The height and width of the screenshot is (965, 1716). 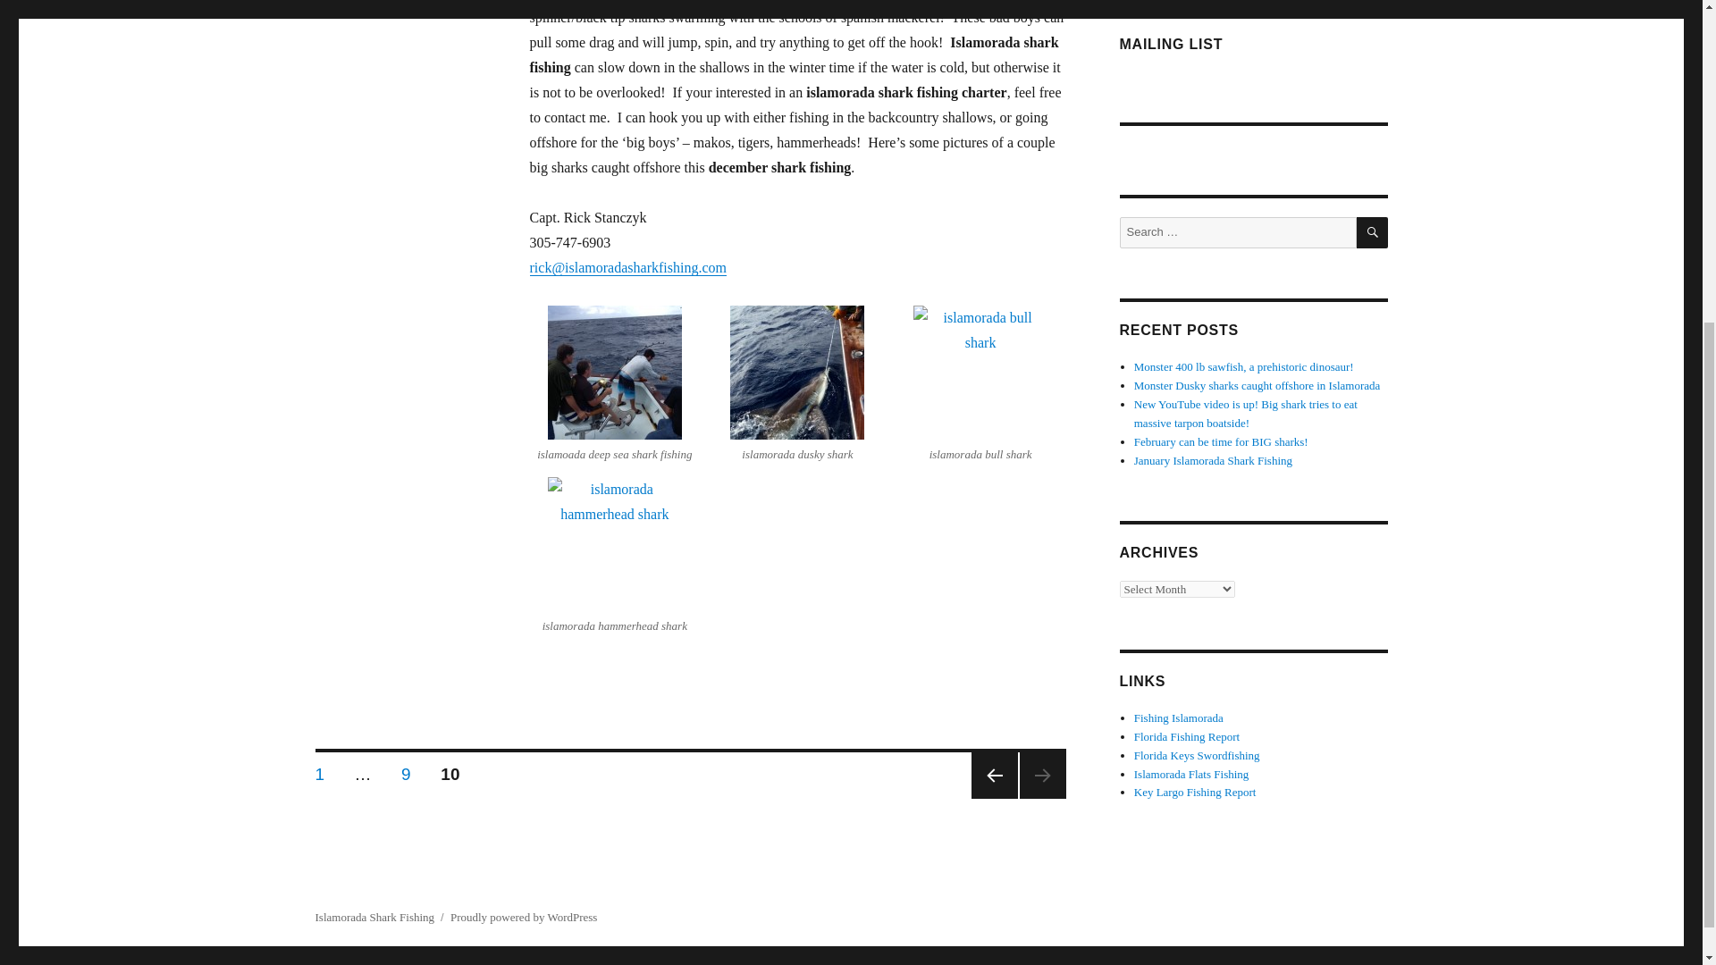 I want to click on February can be time for BIG sharks!, so click(x=1195, y=792).